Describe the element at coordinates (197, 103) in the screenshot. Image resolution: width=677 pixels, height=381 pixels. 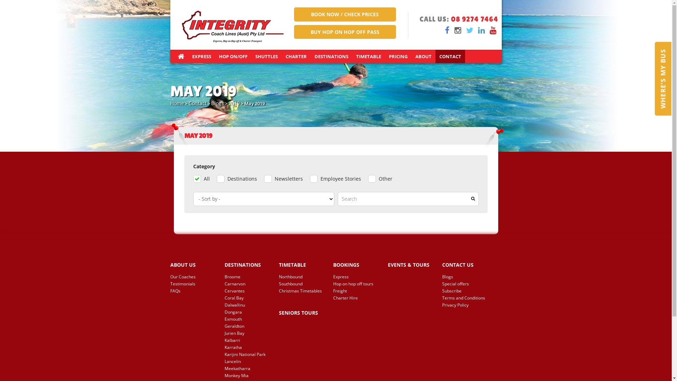
I see `Contact` at that location.